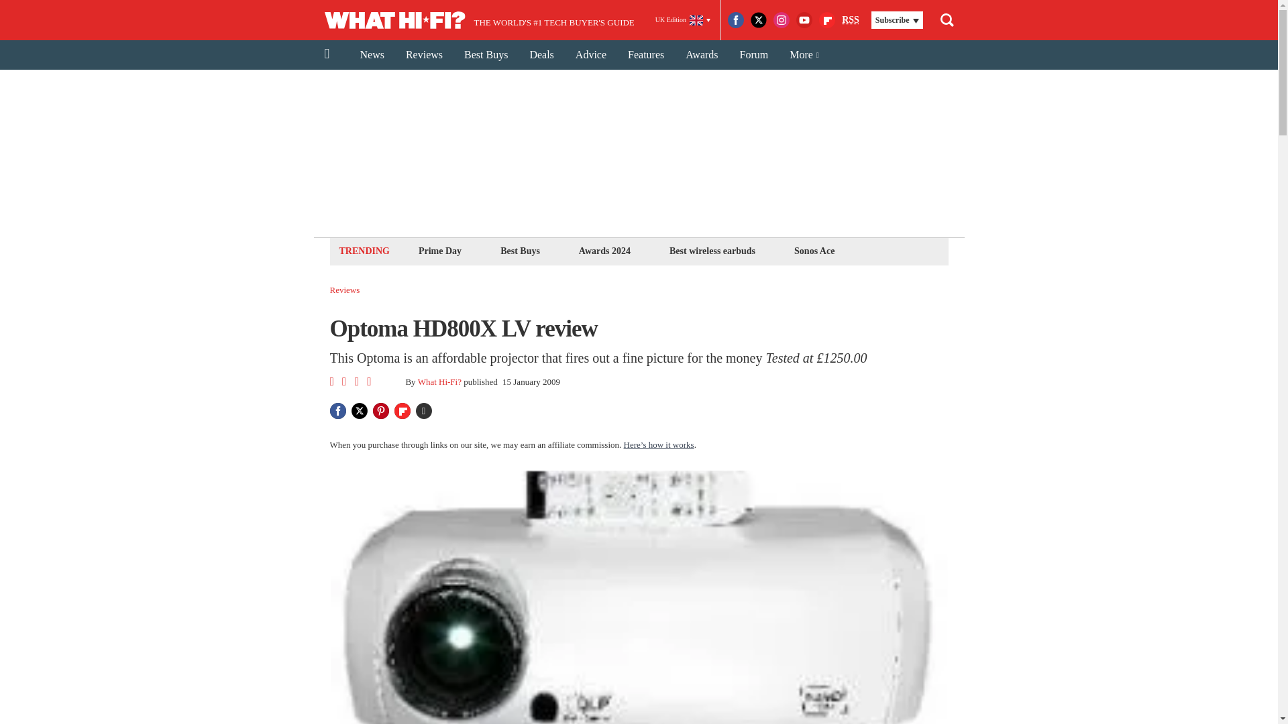 This screenshot has width=1288, height=724. What do you see at coordinates (424, 55) in the screenshot?
I see `Reviews` at bounding box center [424, 55].